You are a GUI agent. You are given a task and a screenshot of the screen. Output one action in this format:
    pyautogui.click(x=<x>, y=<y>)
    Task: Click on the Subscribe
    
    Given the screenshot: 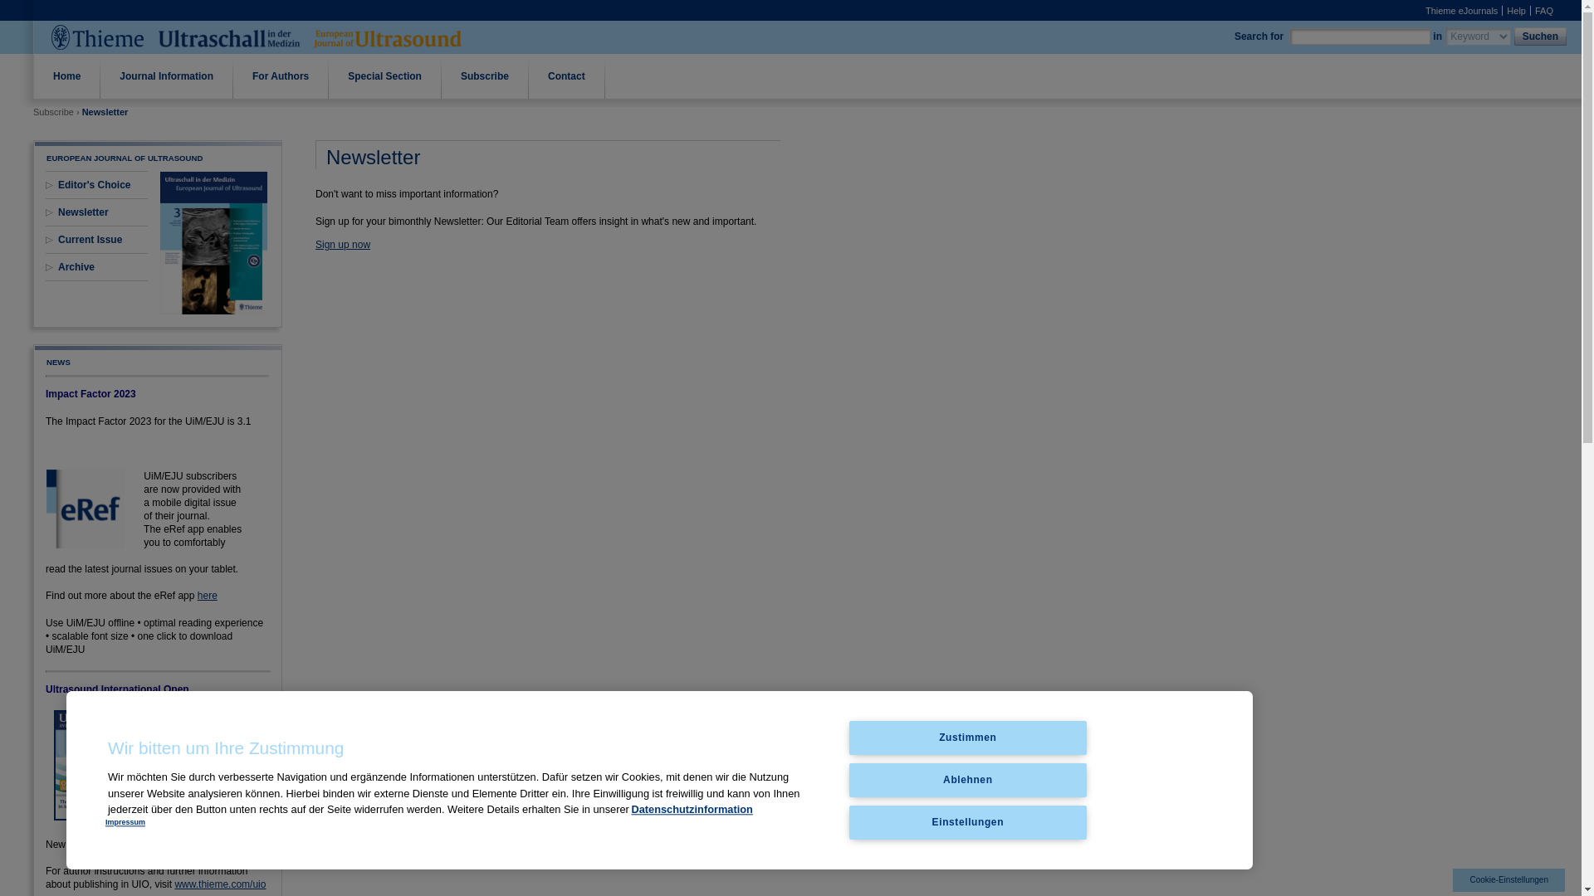 What is the action you would take?
    pyautogui.click(x=485, y=75)
    